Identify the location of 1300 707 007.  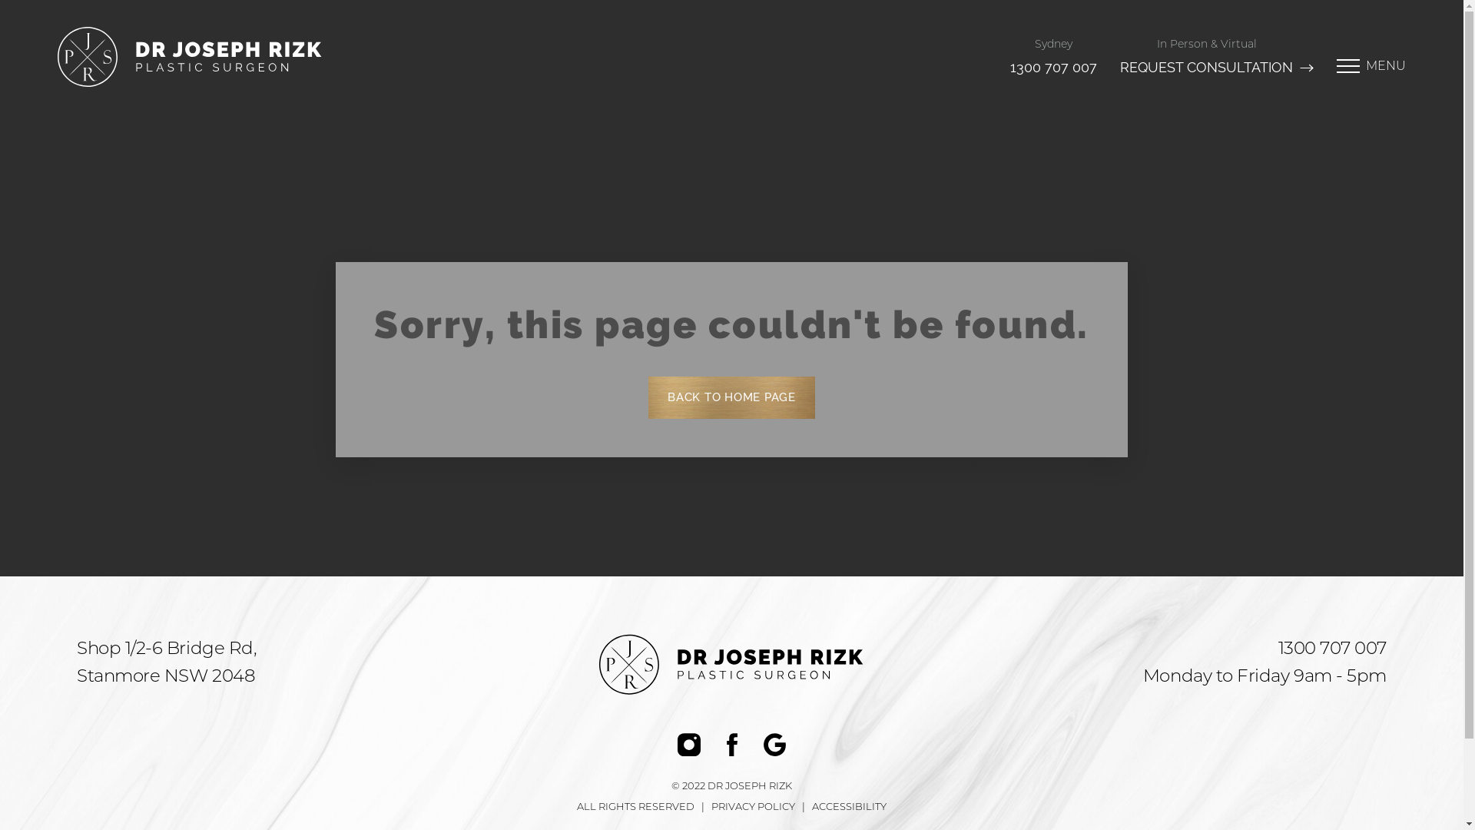
(1332, 648).